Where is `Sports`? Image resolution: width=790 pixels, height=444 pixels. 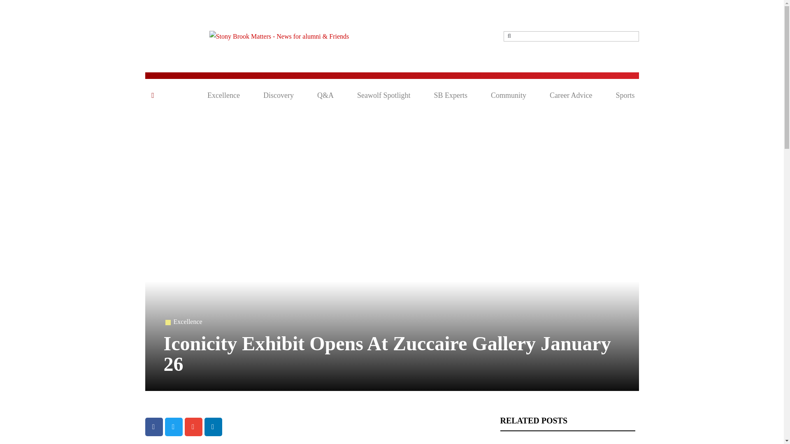
Sports is located at coordinates (625, 95).